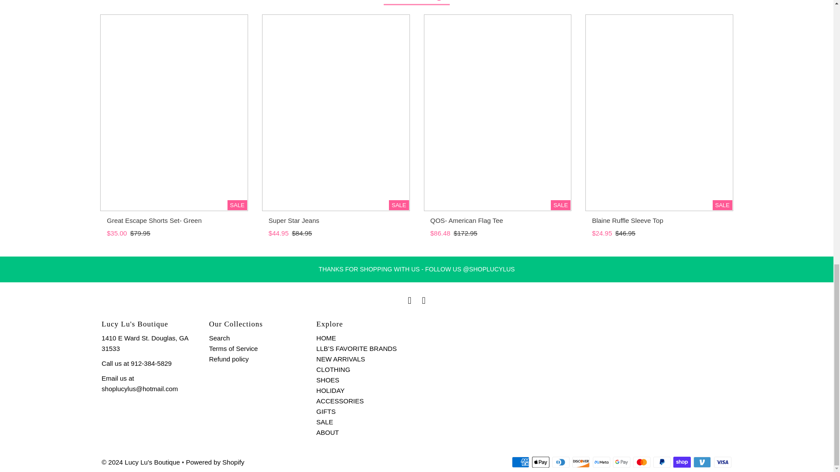 The height and width of the screenshot is (472, 840). Describe the element at coordinates (622, 462) in the screenshot. I see `Google Pay` at that location.